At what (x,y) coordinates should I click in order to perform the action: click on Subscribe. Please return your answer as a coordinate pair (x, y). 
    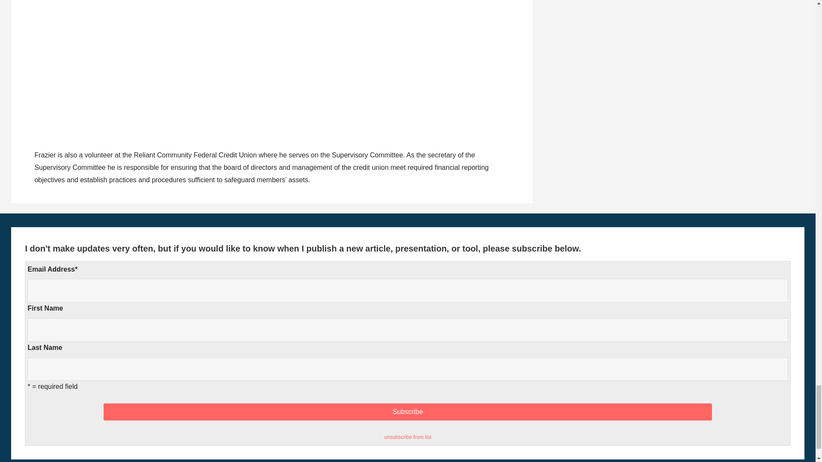
    Looking at the image, I should click on (408, 412).